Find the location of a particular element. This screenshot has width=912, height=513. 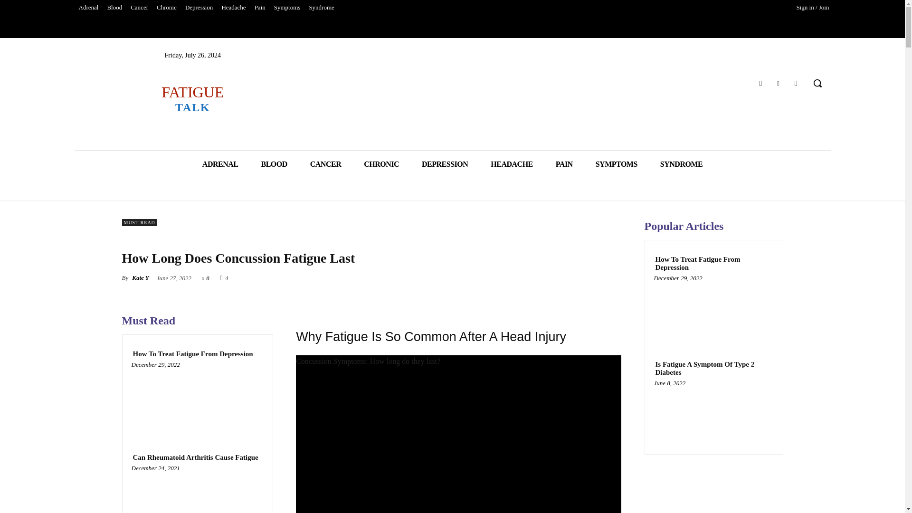

Cancer is located at coordinates (139, 8).